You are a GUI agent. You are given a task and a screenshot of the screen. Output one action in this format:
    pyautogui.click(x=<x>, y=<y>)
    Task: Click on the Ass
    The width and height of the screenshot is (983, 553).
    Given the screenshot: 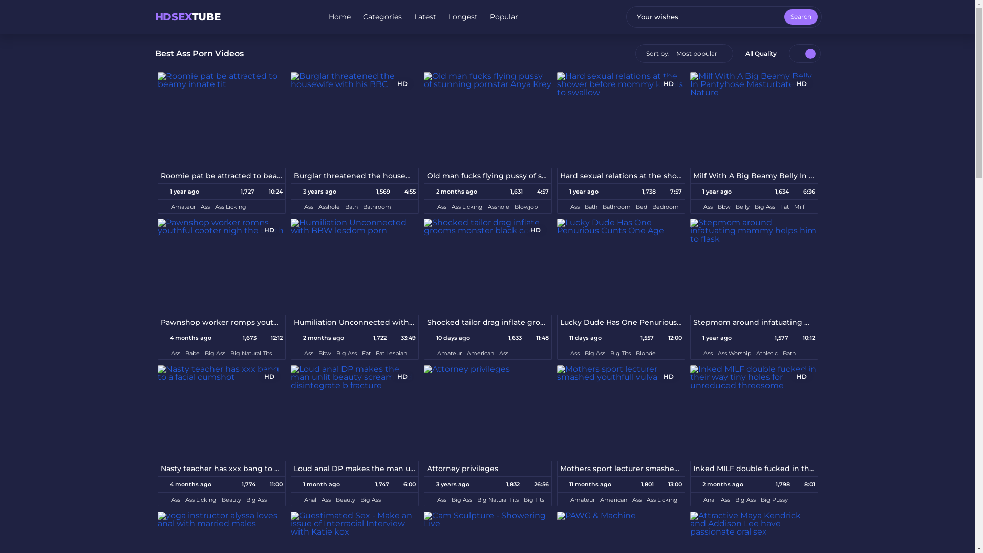 What is the action you would take?
    pyautogui.click(x=442, y=207)
    